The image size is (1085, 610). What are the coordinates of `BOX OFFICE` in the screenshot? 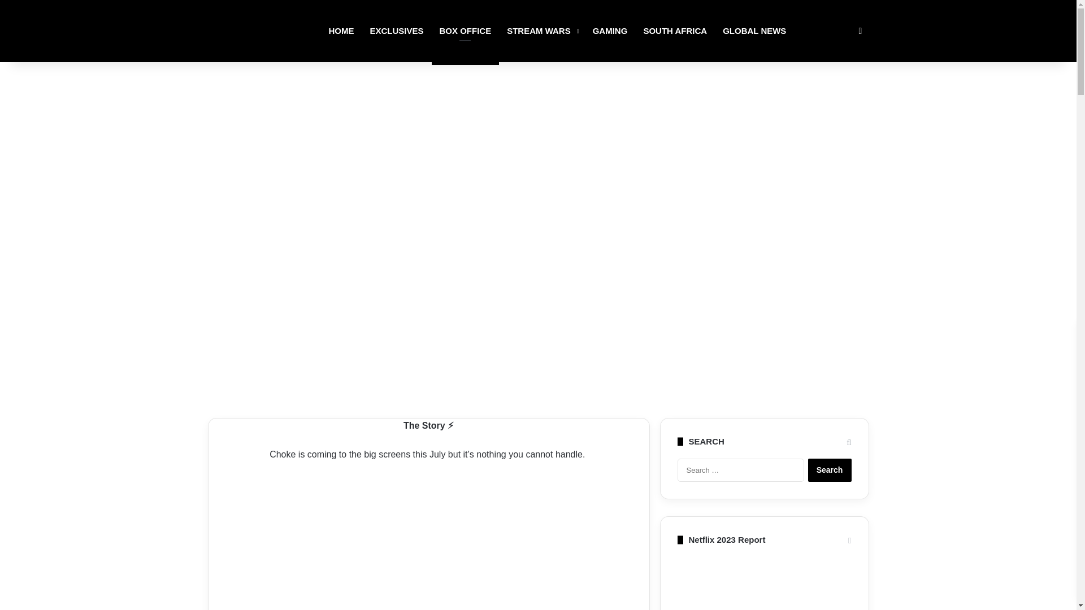 It's located at (466, 31).